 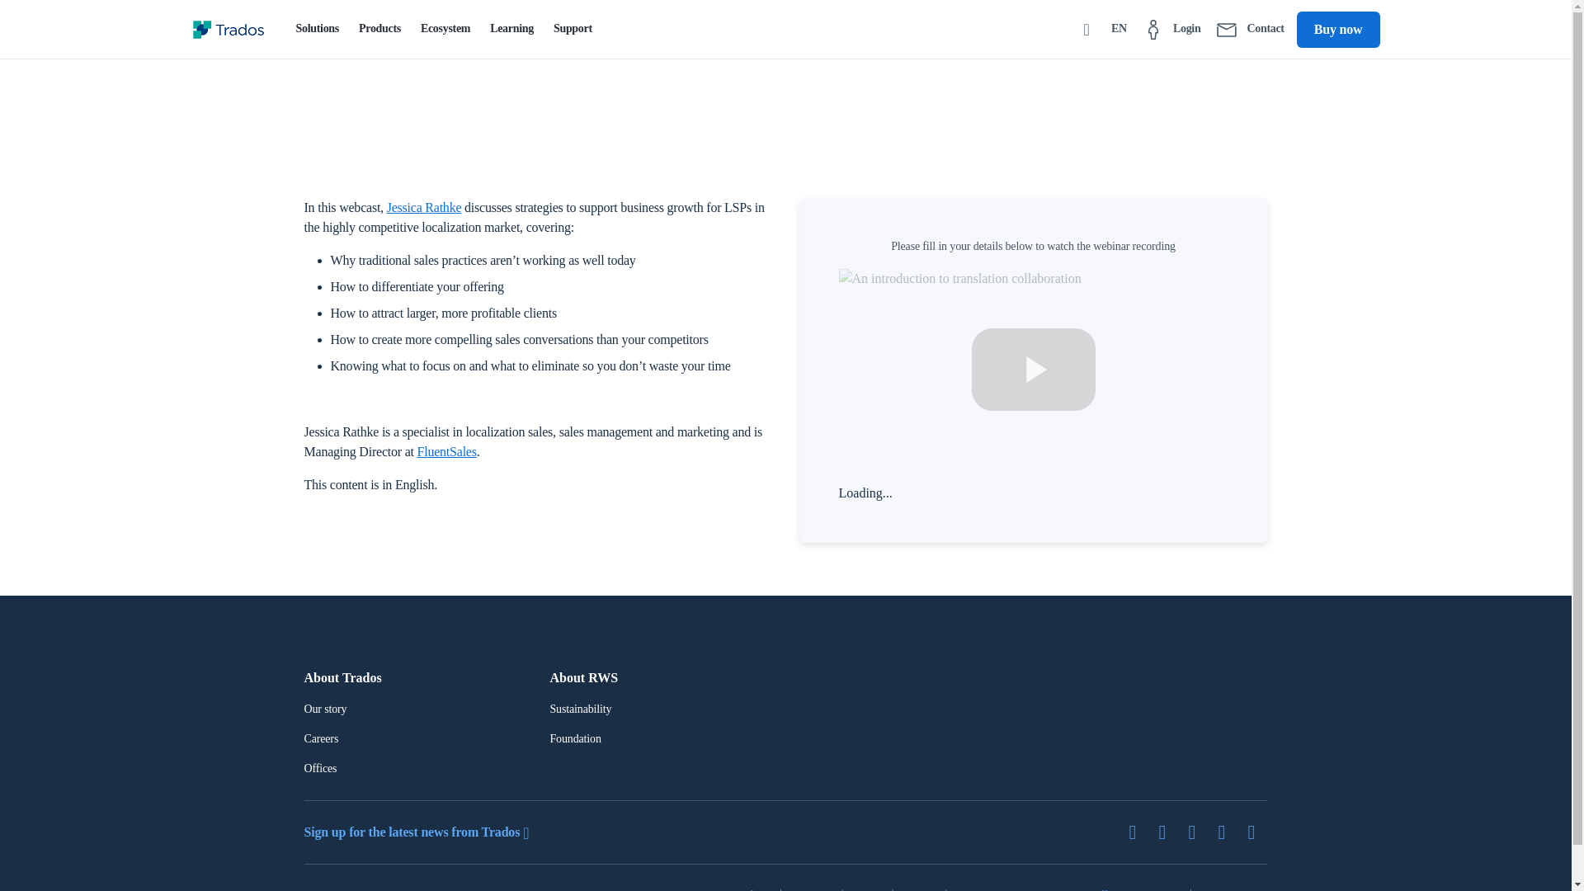 I want to click on Products, so click(x=379, y=30).